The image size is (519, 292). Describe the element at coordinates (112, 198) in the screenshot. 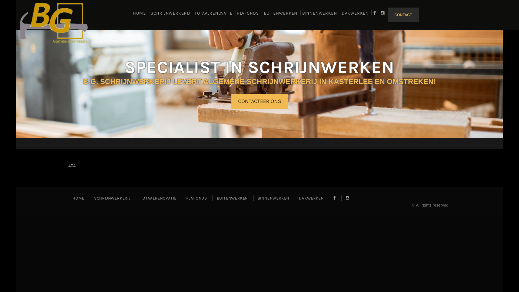

I see `SCHRIJNWERKERIJ` at that location.